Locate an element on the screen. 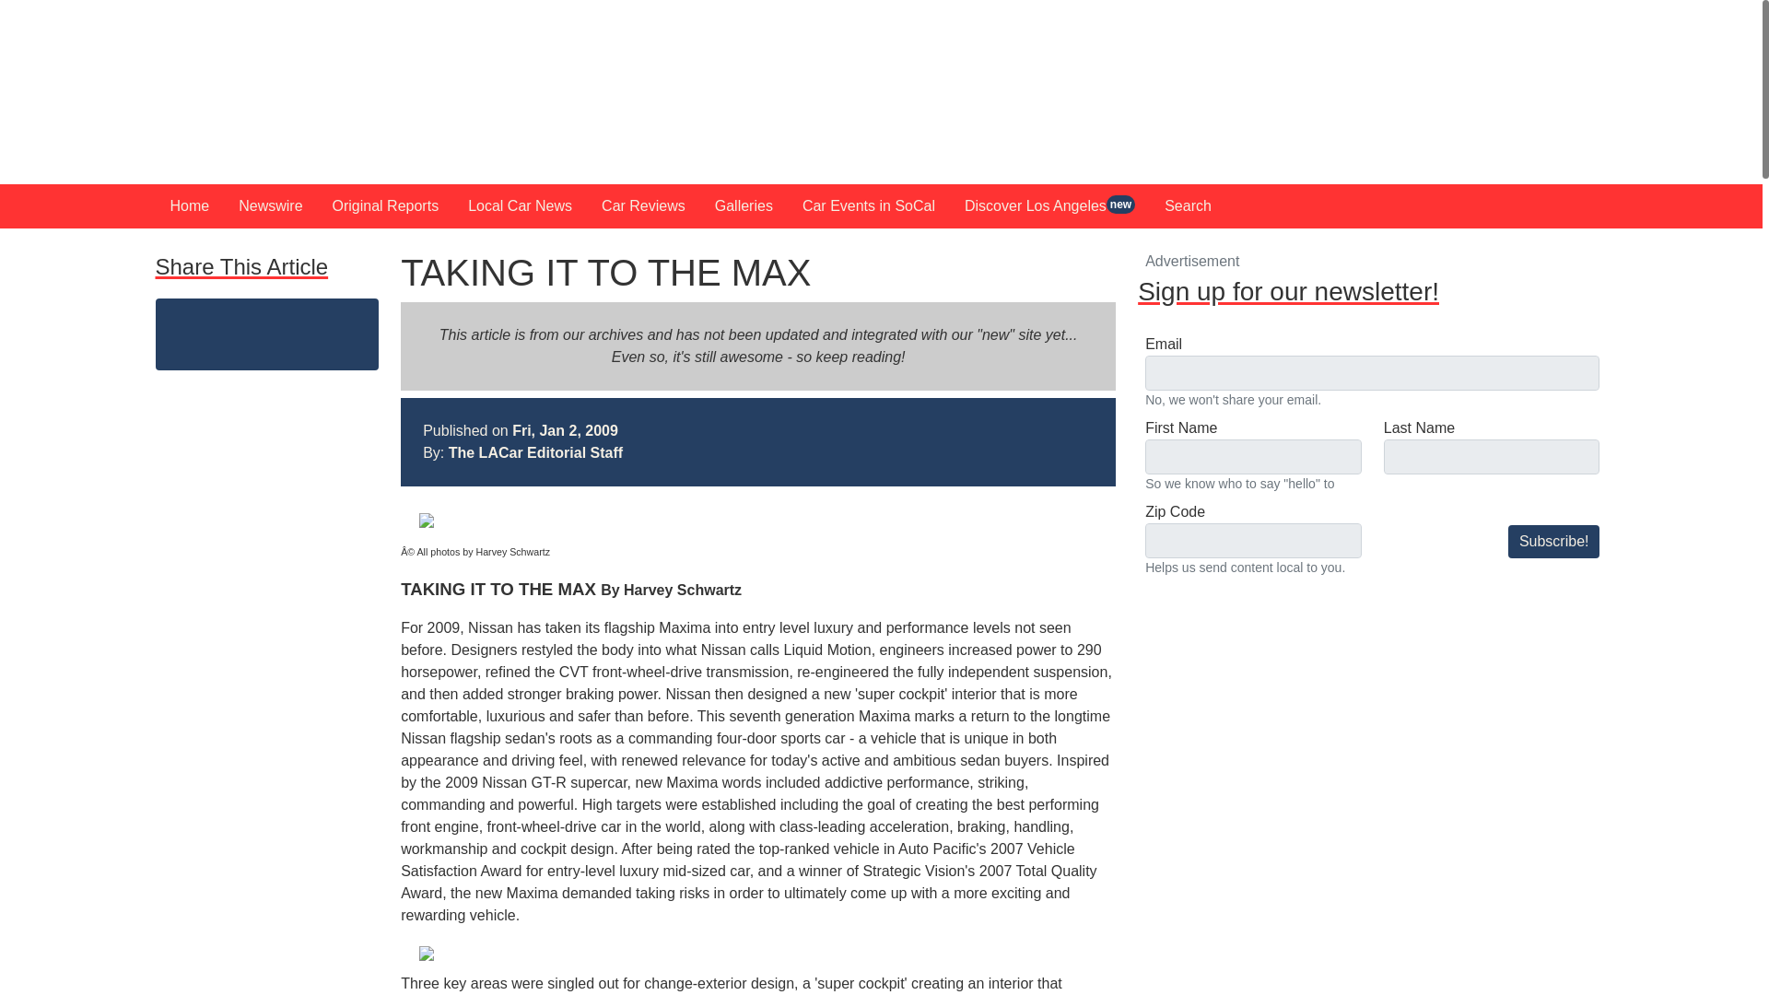 Image resolution: width=1769 pixels, height=995 pixels. Search is located at coordinates (1188, 206).